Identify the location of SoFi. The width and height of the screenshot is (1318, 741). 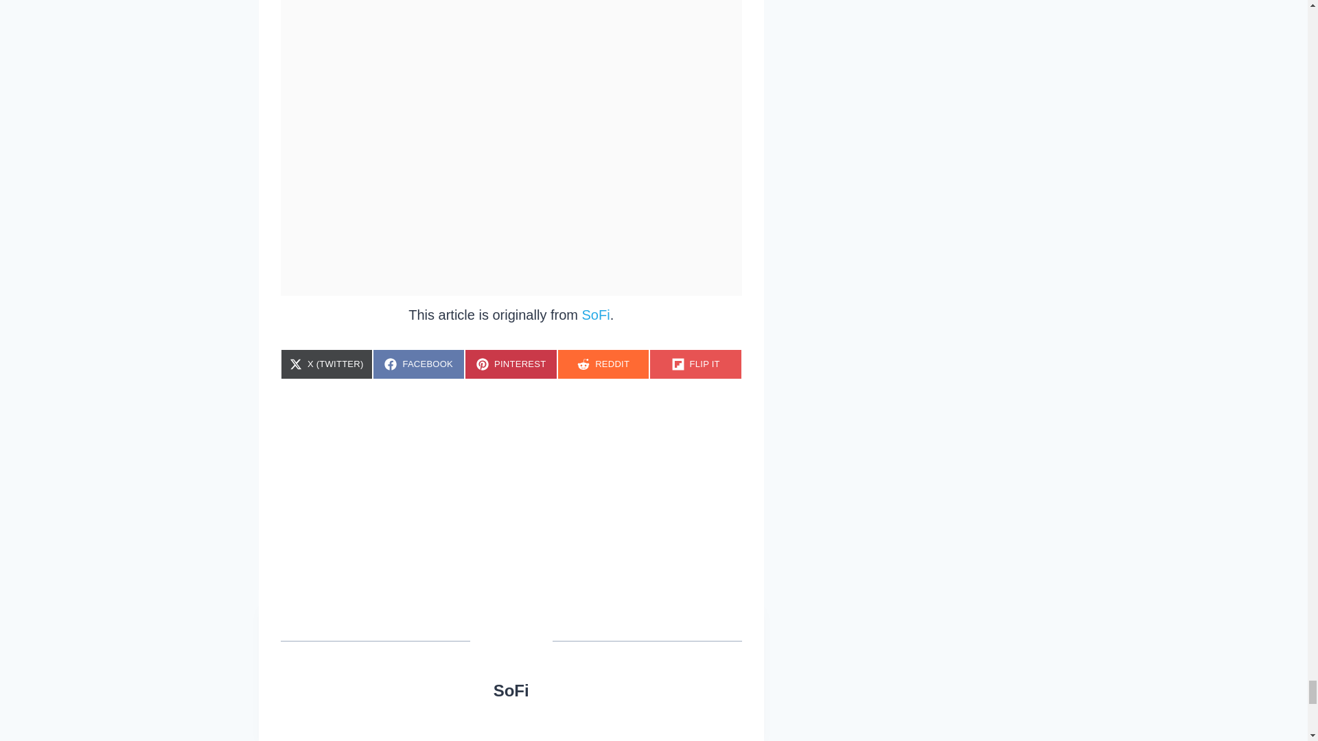
(511, 690).